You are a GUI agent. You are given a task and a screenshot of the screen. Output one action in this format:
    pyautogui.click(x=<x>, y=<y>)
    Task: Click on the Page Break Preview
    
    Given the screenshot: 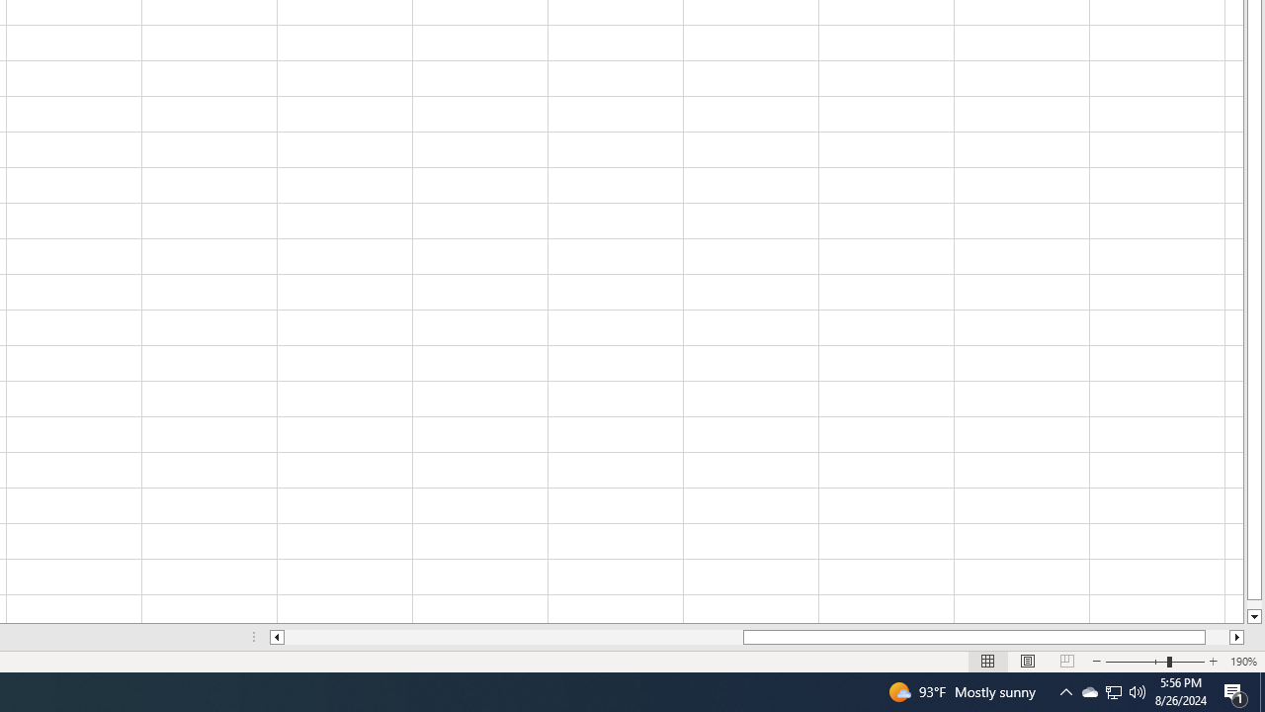 What is the action you would take?
    pyautogui.click(x=1066, y=661)
    